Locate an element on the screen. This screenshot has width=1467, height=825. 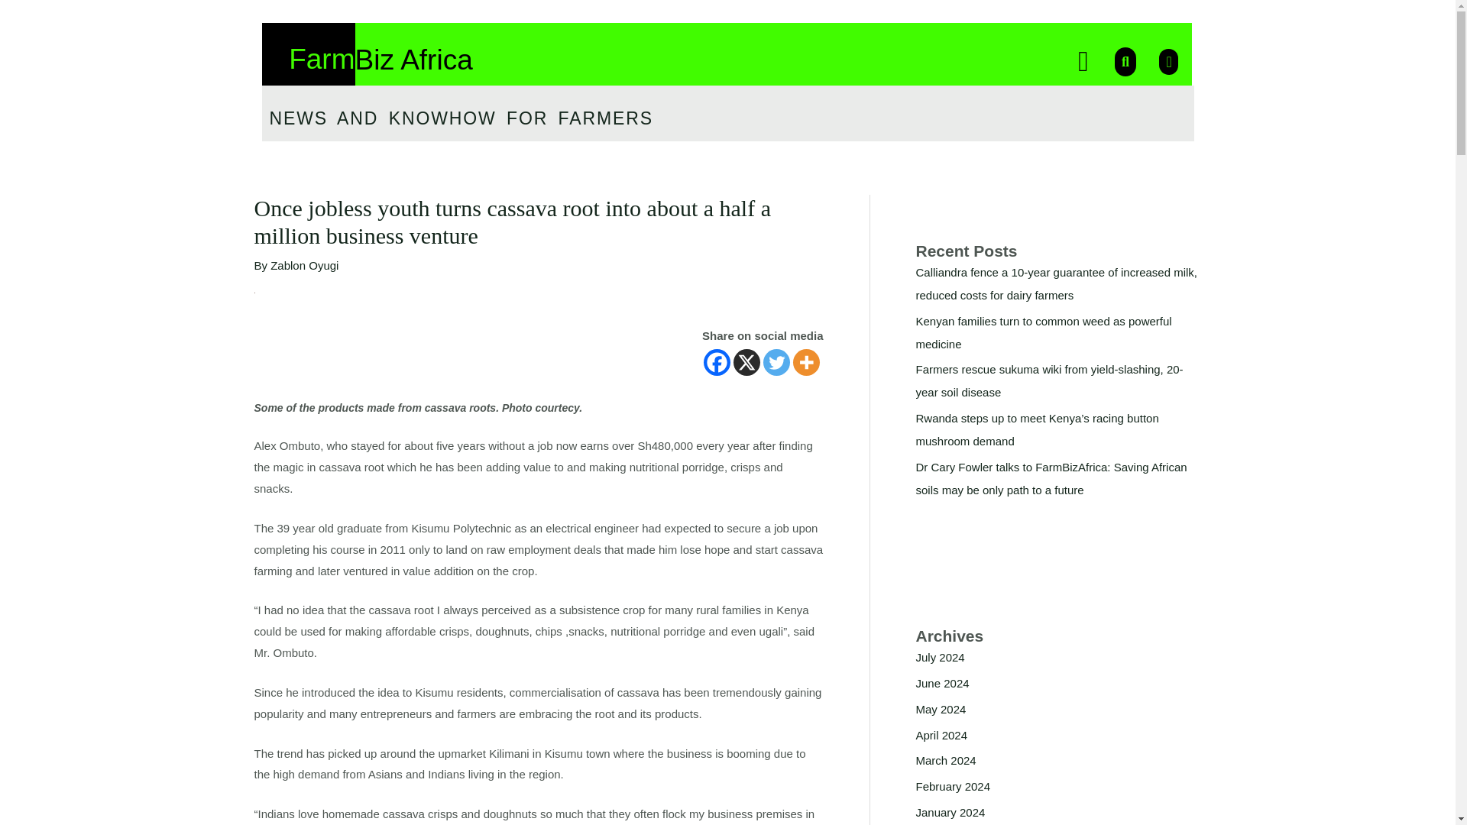
More is located at coordinates (807, 362).